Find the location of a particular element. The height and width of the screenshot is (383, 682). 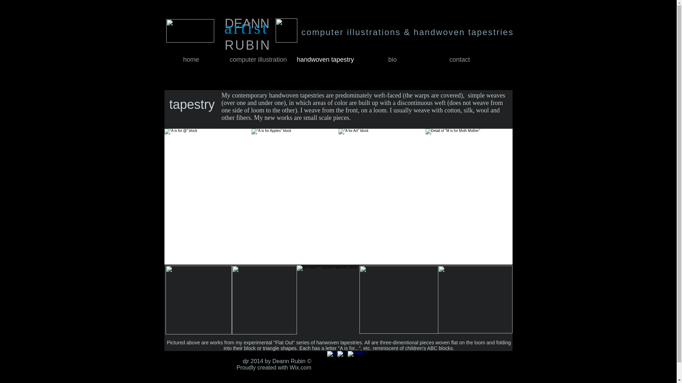

handwoven tapestry is located at coordinates (325, 60).